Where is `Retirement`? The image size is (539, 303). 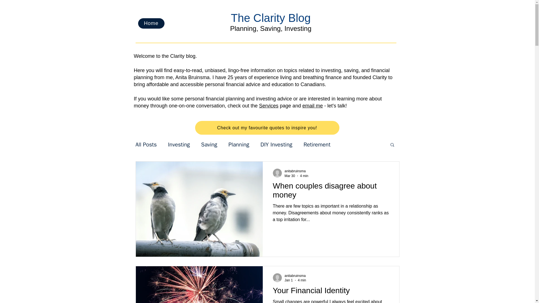 Retirement is located at coordinates (317, 145).